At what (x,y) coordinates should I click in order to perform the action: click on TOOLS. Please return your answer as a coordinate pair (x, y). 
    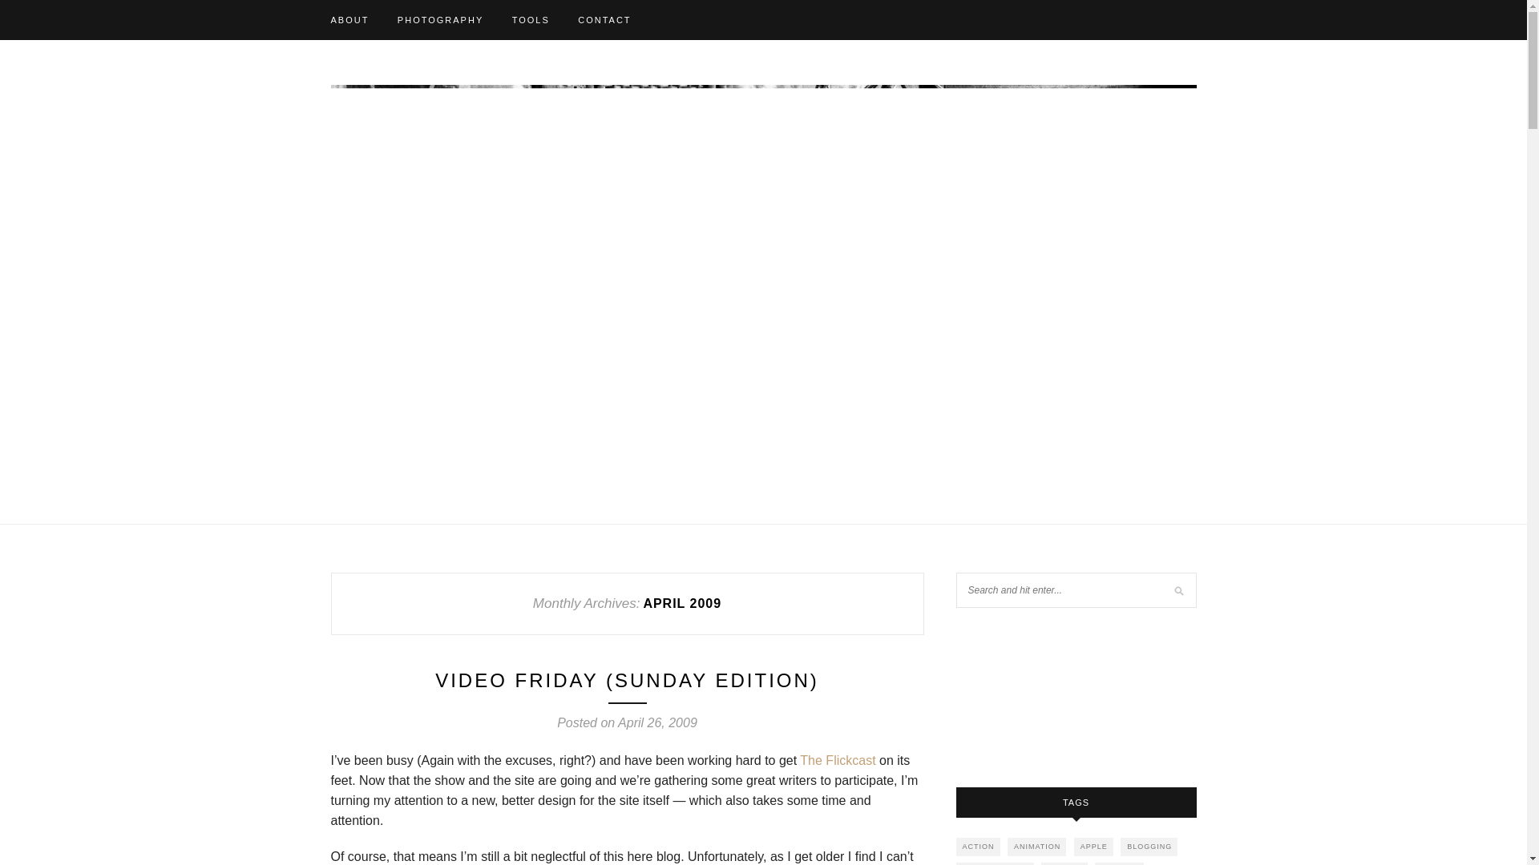
    Looking at the image, I should click on (531, 19).